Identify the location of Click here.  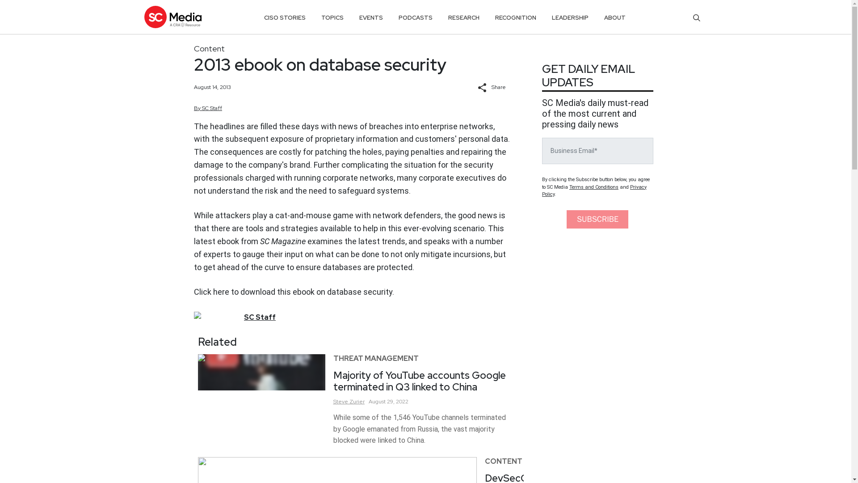
(211, 292).